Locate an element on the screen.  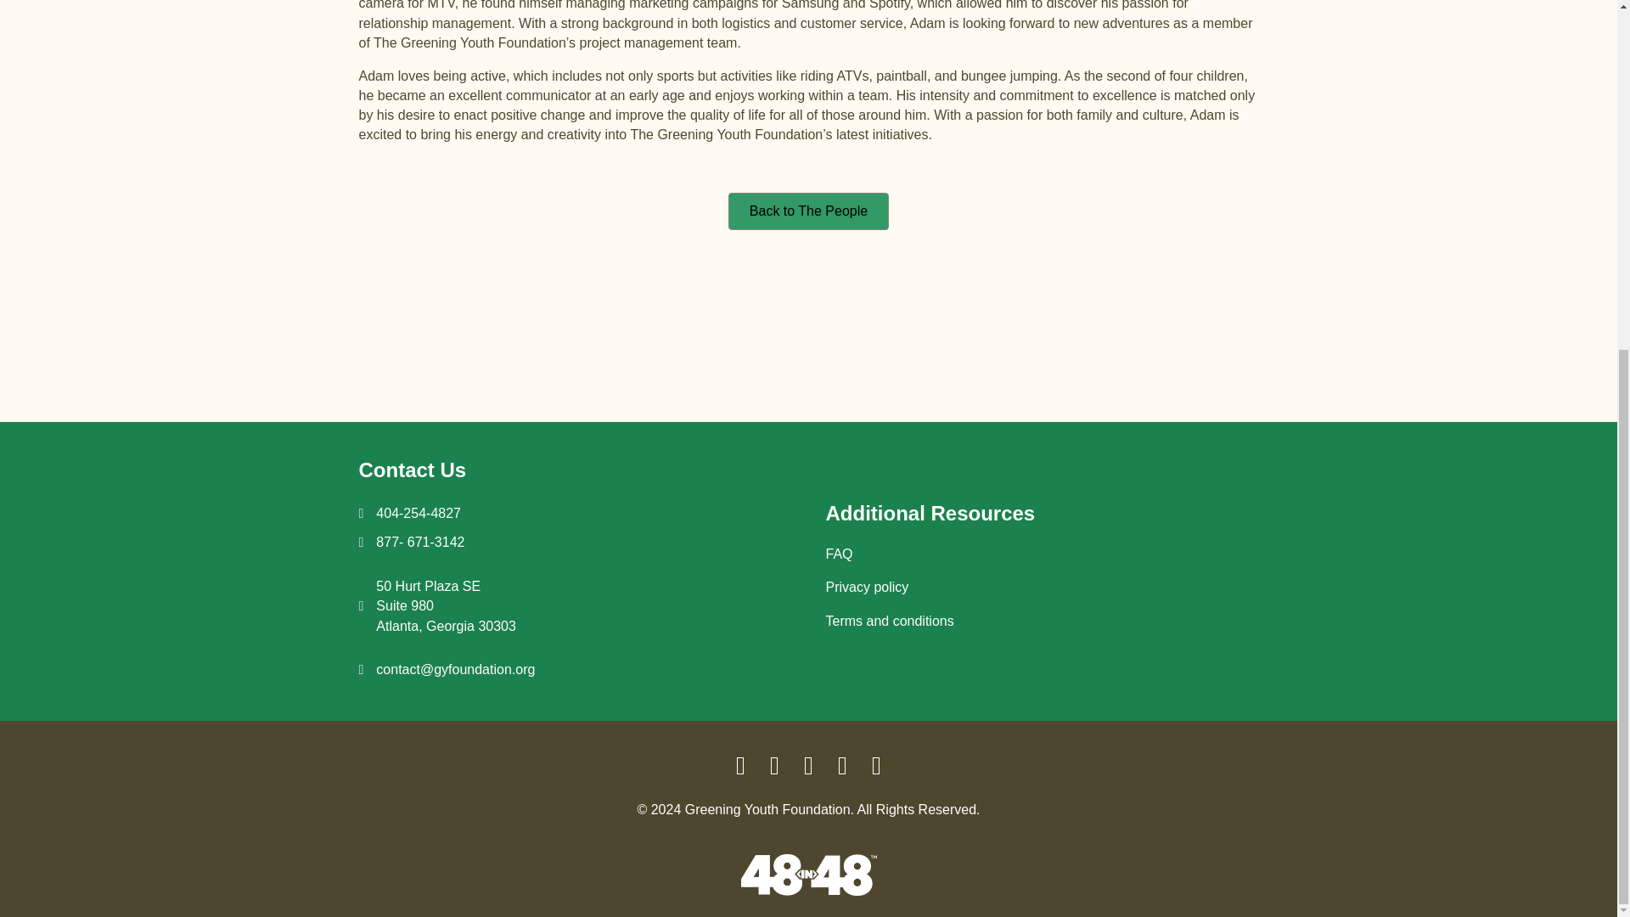
Terms and conditions is located at coordinates (889, 620).